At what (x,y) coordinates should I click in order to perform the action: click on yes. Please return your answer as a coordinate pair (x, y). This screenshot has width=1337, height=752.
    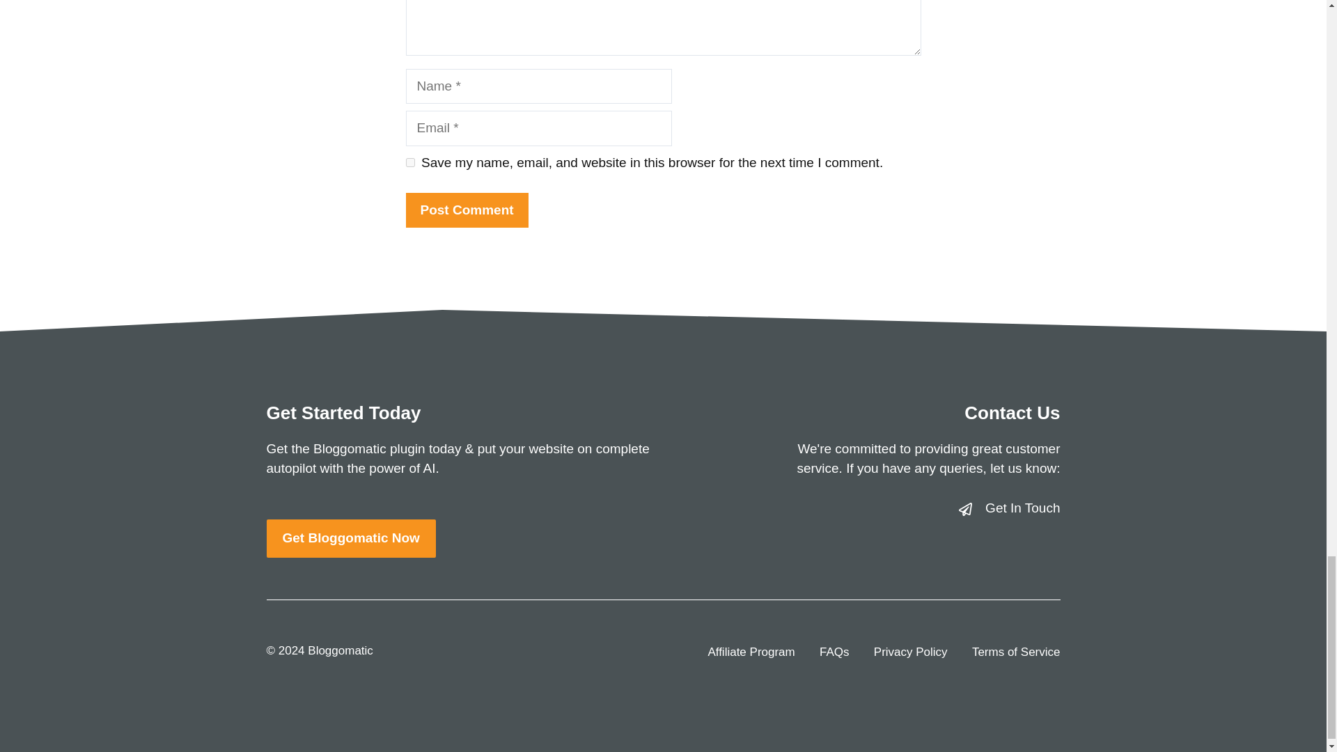
    Looking at the image, I should click on (409, 162).